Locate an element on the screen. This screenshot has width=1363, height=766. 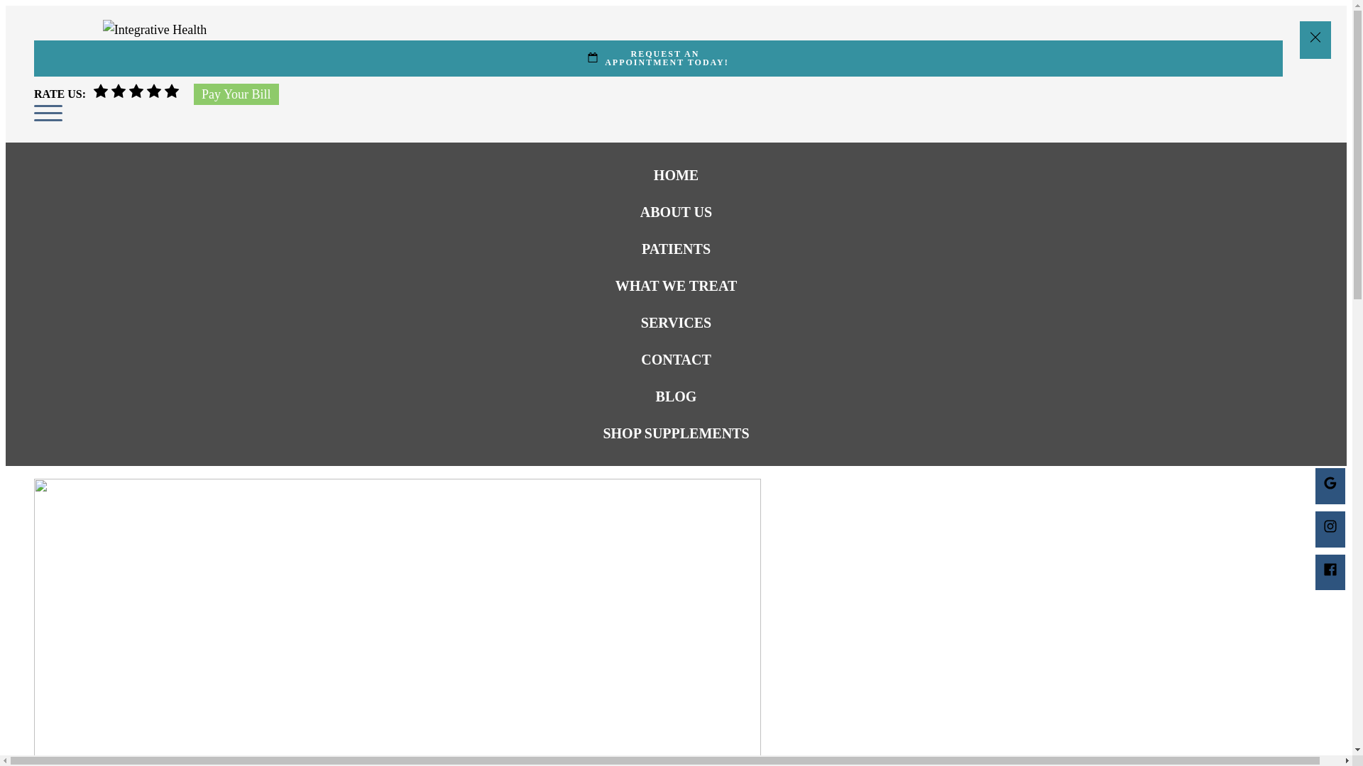
Pay Your Bill is located at coordinates (676, 285).